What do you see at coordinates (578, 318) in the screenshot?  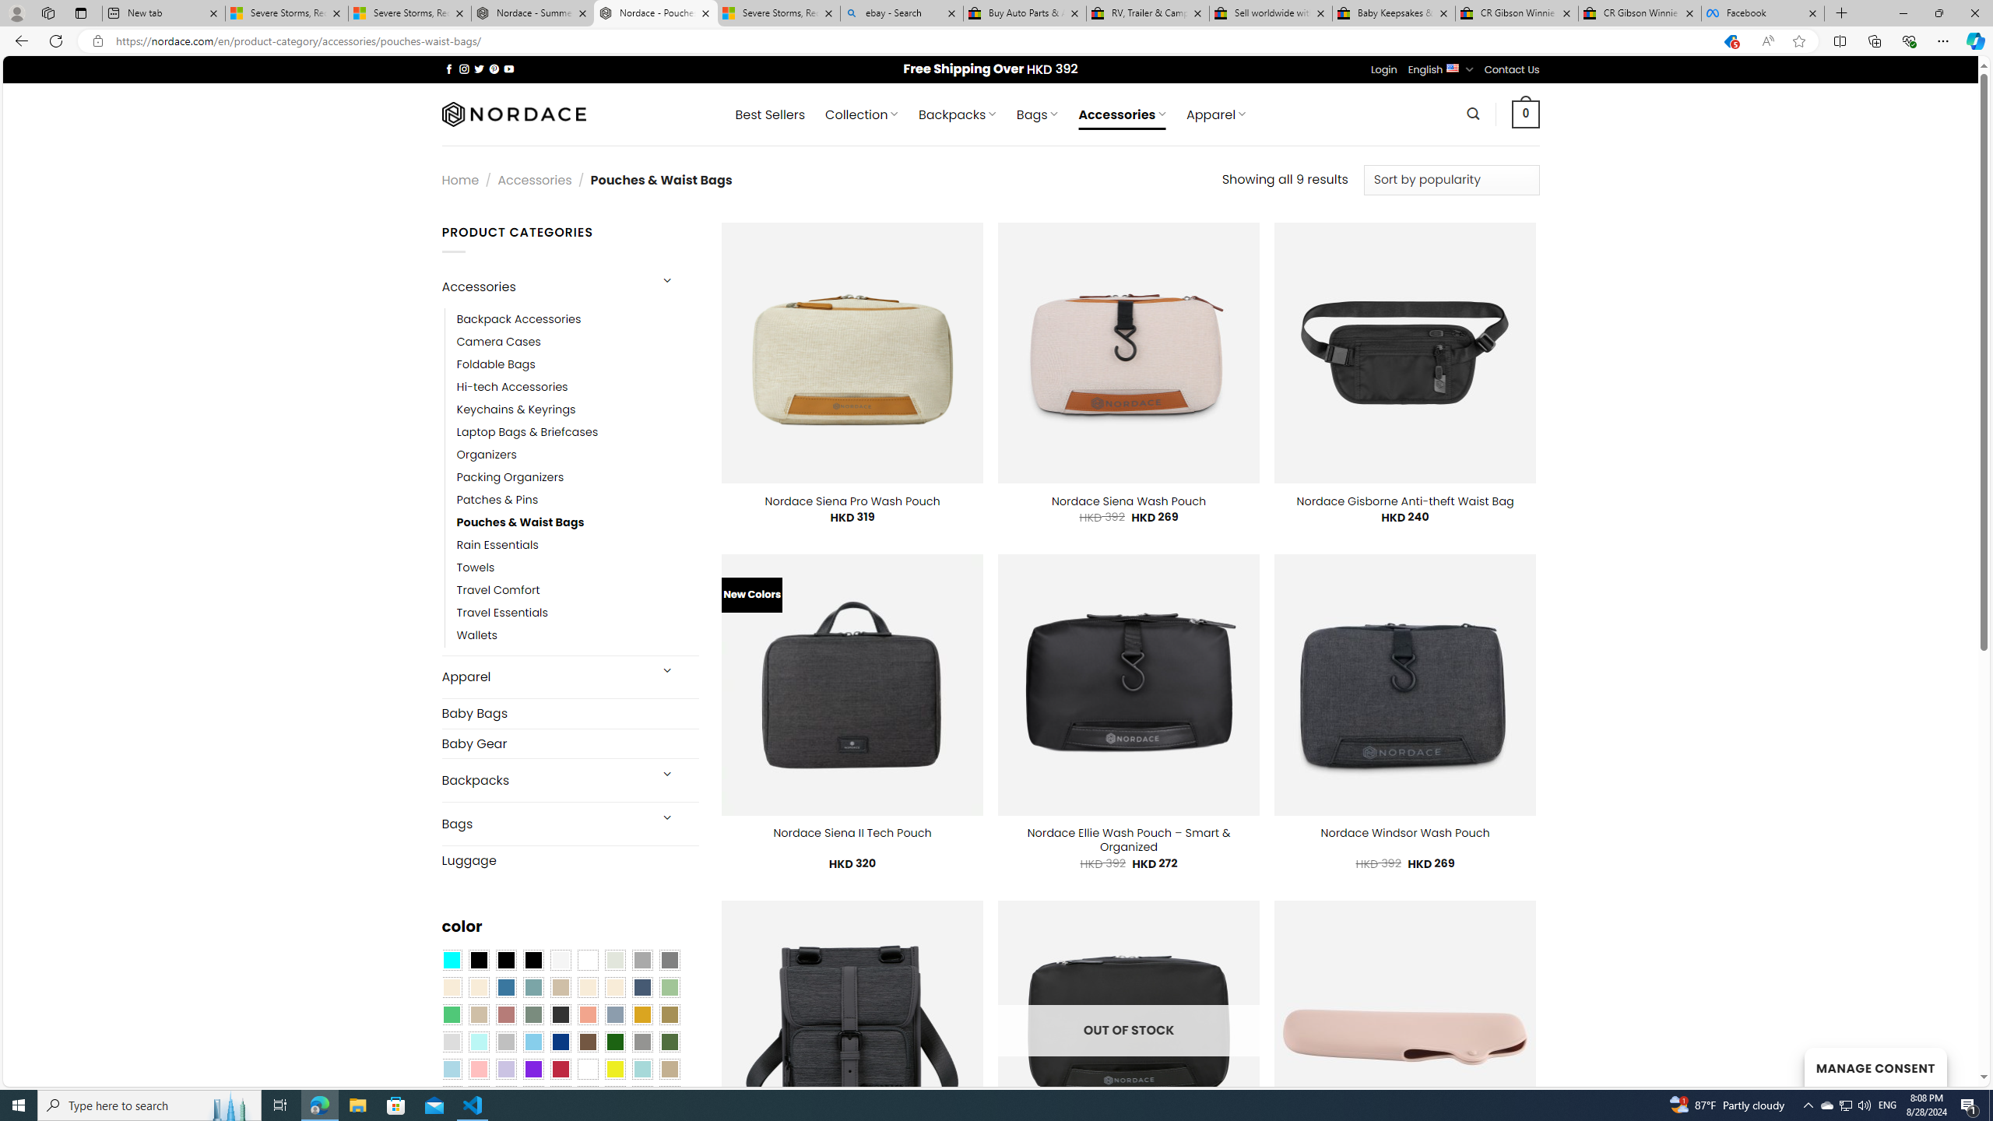 I see `Backpack Accessories` at bounding box center [578, 318].